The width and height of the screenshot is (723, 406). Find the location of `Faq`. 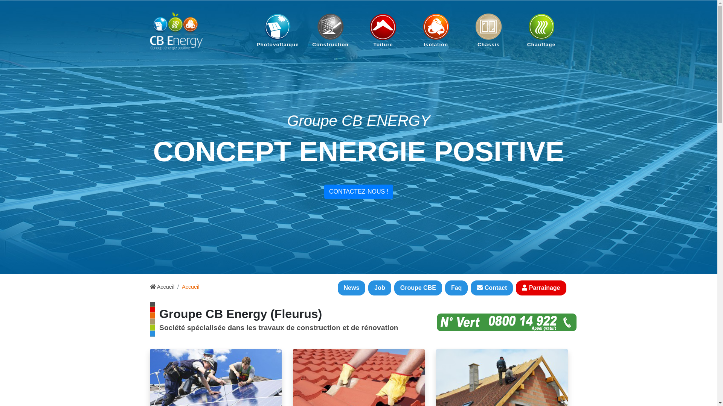

Faq is located at coordinates (456, 288).